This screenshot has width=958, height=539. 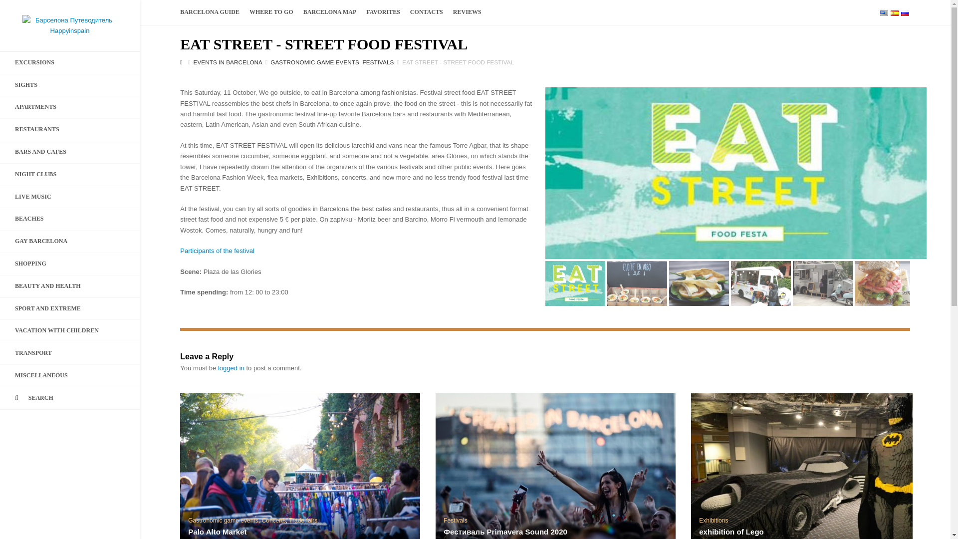 What do you see at coordinates (271, 12) in the screenshot?
I see `WHERE TO GO` at bounding box center [271, 12].